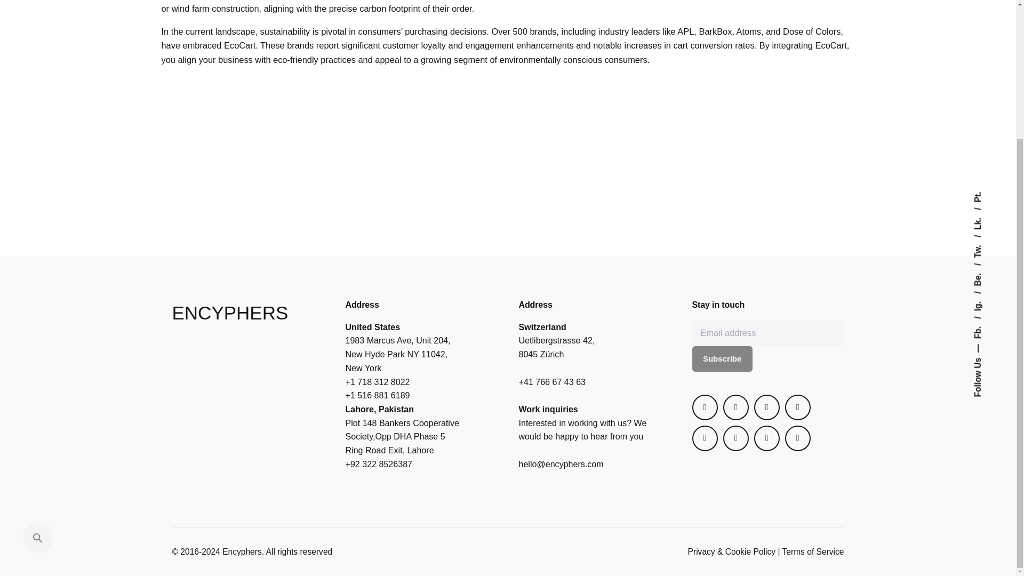 The image size is (1024, 576). What do you see at coordinates (982, 119) in the screenshot?
I see `Ig.` at bounding box center [982, 119].